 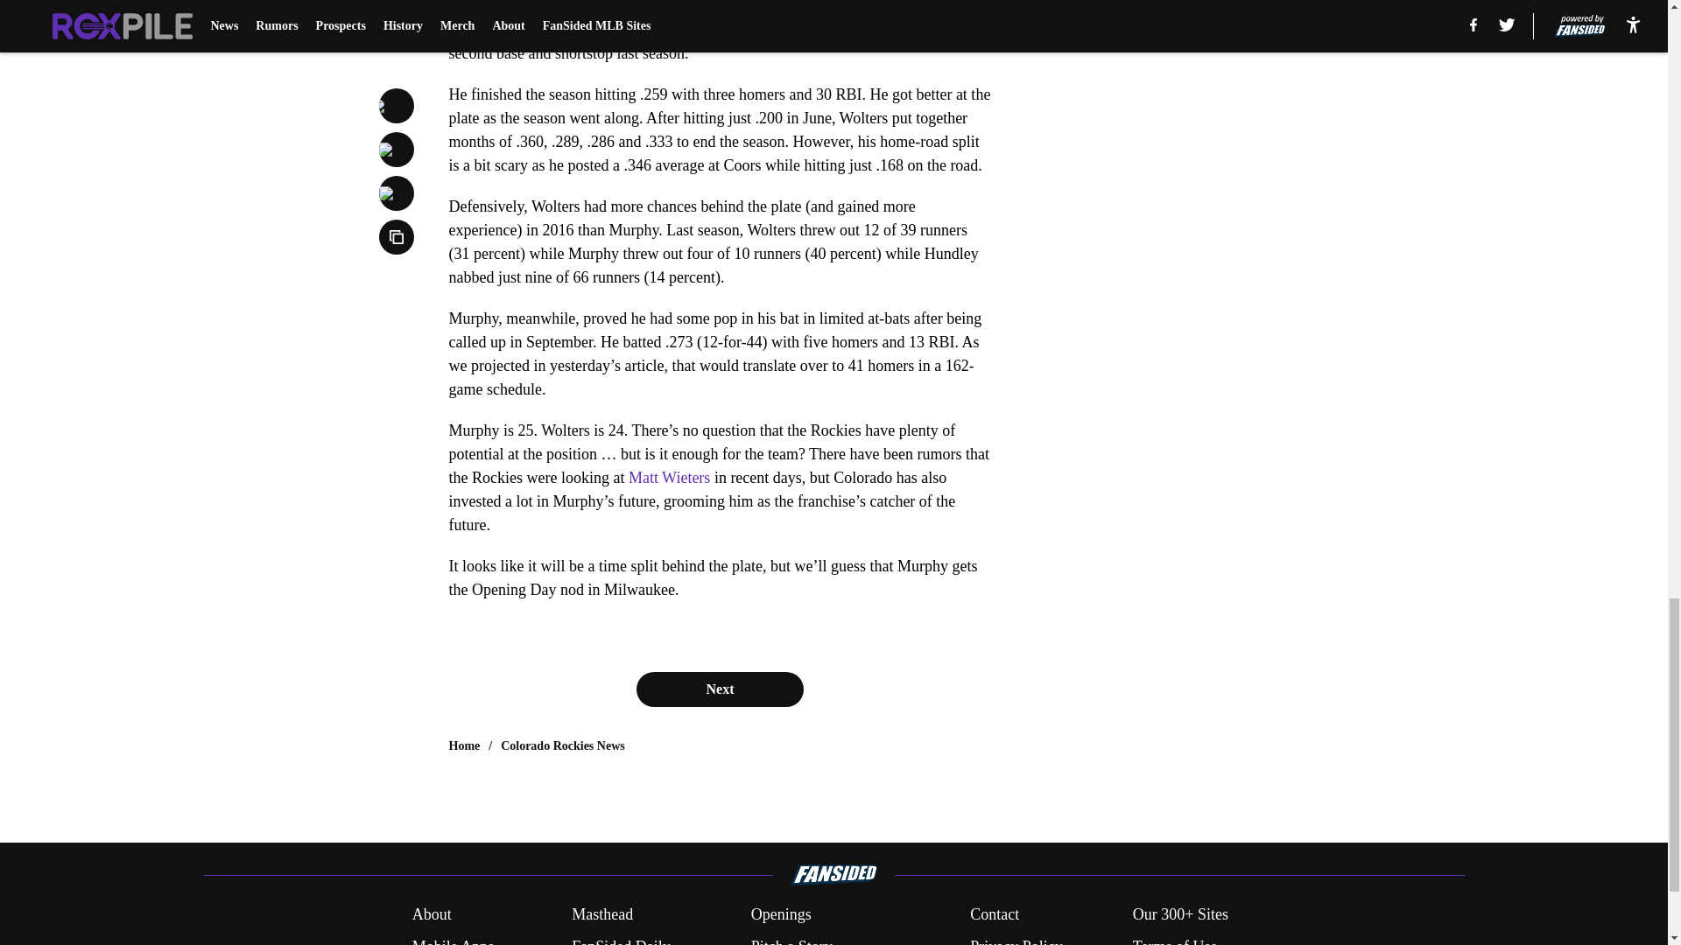 I want to click on Contact, so click(x=994, y=915).